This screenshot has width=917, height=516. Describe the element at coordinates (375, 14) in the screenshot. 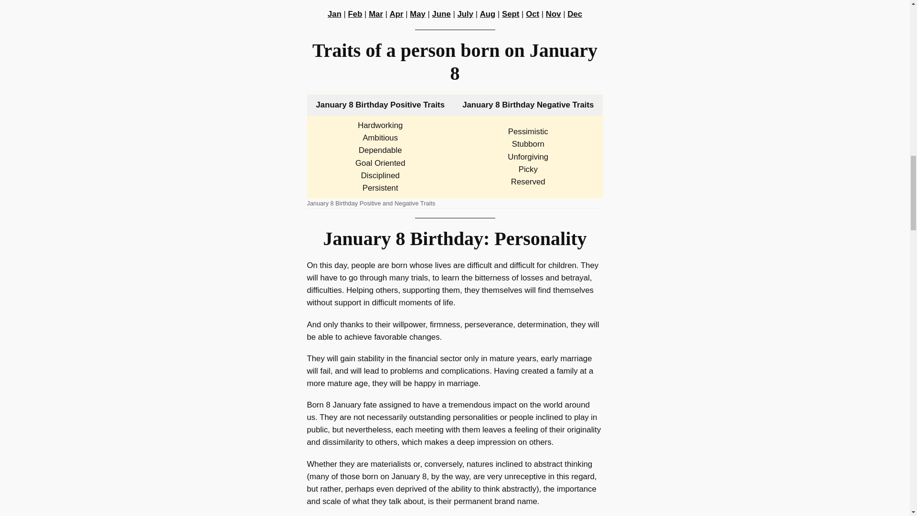

I see `Mar` at that location.